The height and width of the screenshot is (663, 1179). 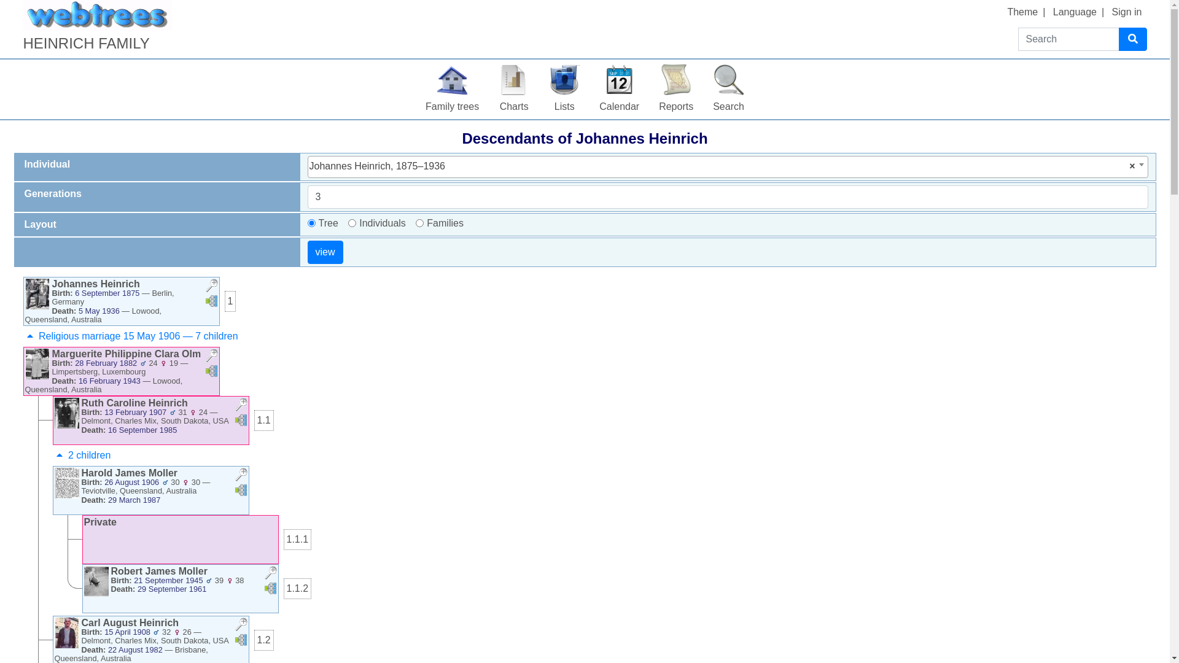 What do you see at coordinates (619, 90) in the screenshot?
I see `Calendar` at bounding box center [619, 90].